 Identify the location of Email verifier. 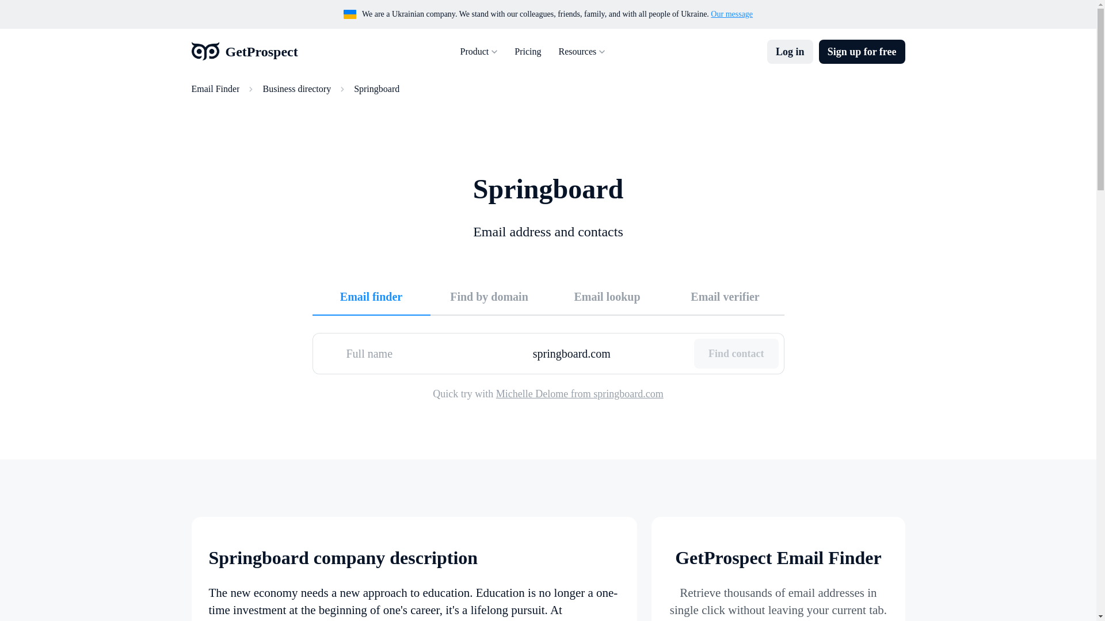
(725, 296).